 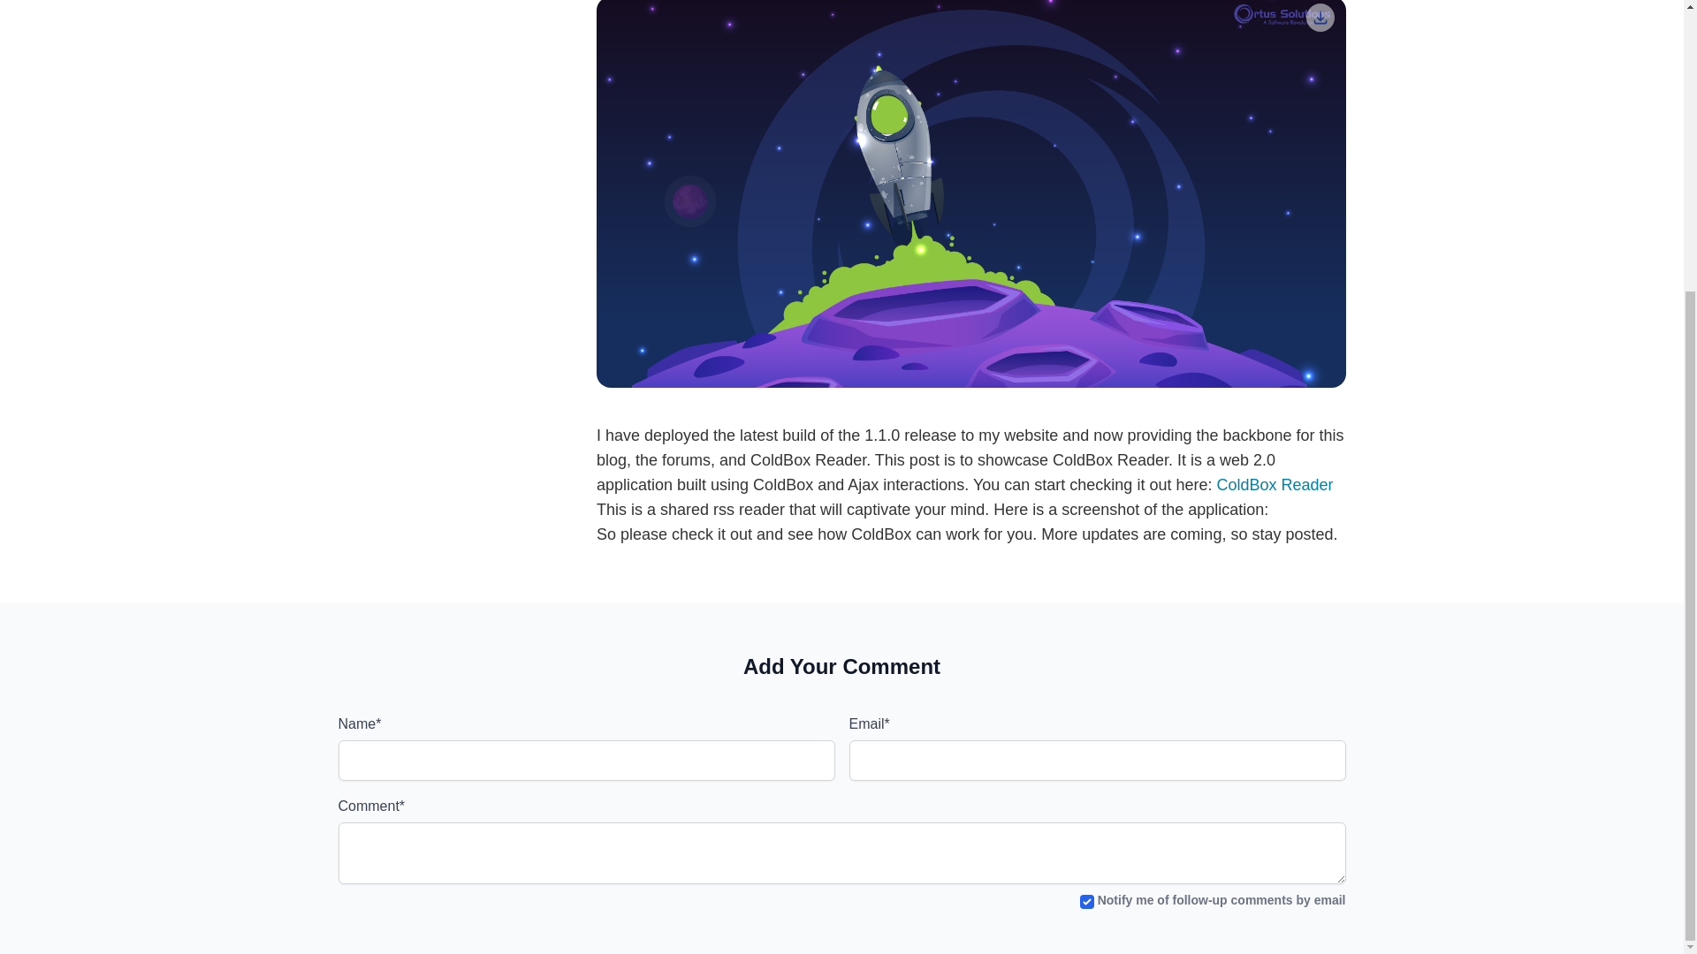 What do you see at coordinates (1275, 484) in the screenshot?
I see `ColdBox Reader` at bounding box center [1275, 484].